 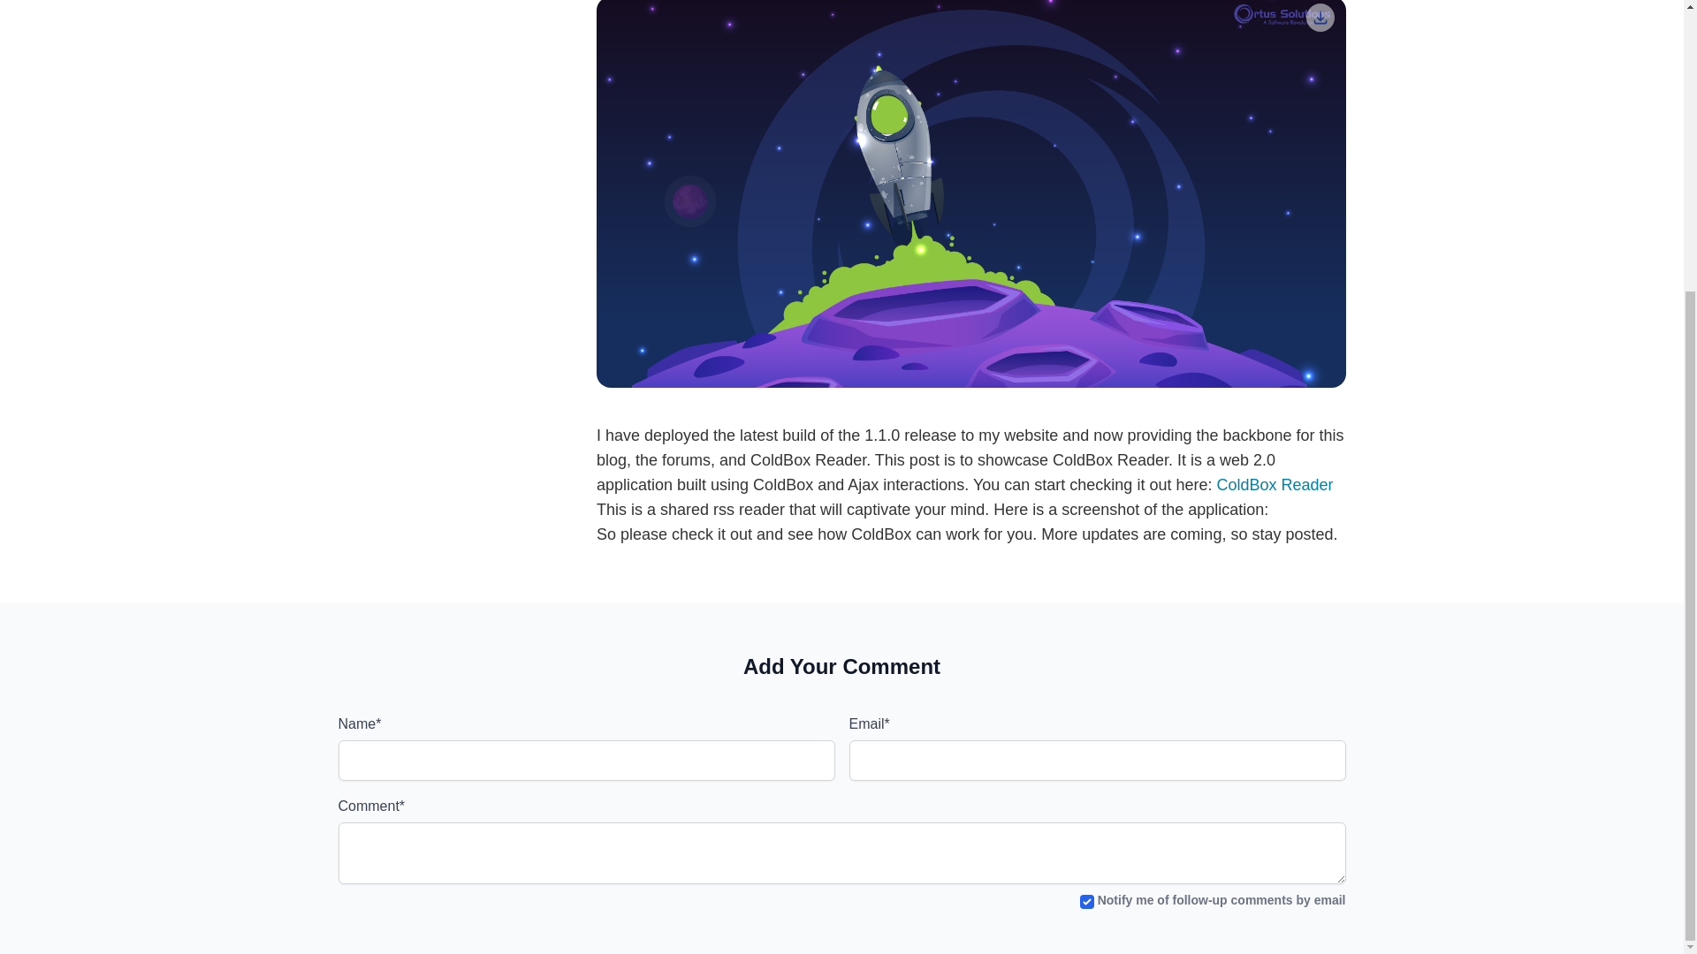 What do you see at coordinates (1275, 484) in the screenshot?
I see `ColdBox Reader` at bounding box center [1275, 484].